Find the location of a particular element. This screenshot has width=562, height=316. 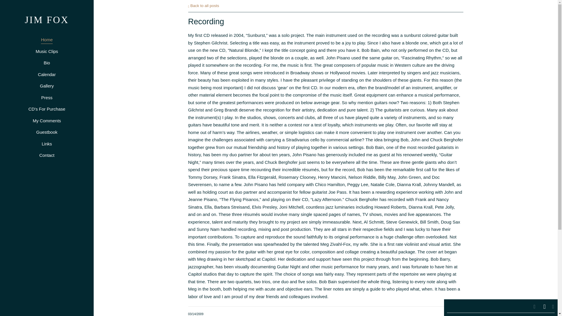

CD's For Purchase is located at coordinates (47, 109).